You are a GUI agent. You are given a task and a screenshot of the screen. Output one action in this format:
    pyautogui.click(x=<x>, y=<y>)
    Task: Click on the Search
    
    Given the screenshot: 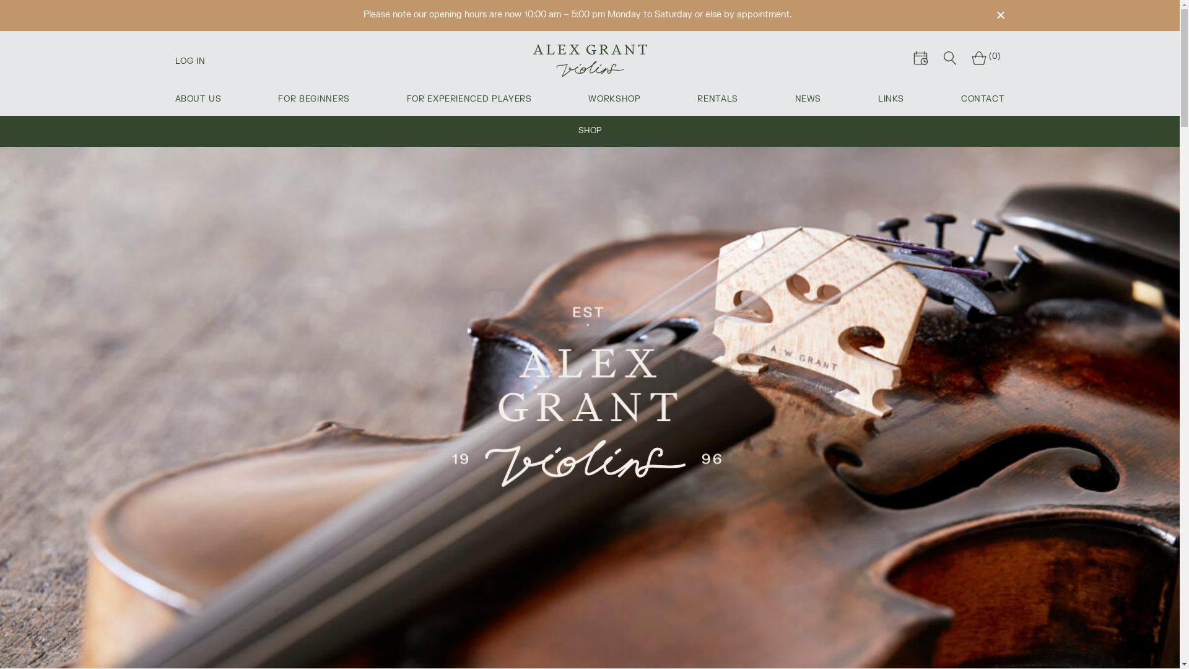 What is the action you would take?
    pyautogui.click(x=950, y=60)
    